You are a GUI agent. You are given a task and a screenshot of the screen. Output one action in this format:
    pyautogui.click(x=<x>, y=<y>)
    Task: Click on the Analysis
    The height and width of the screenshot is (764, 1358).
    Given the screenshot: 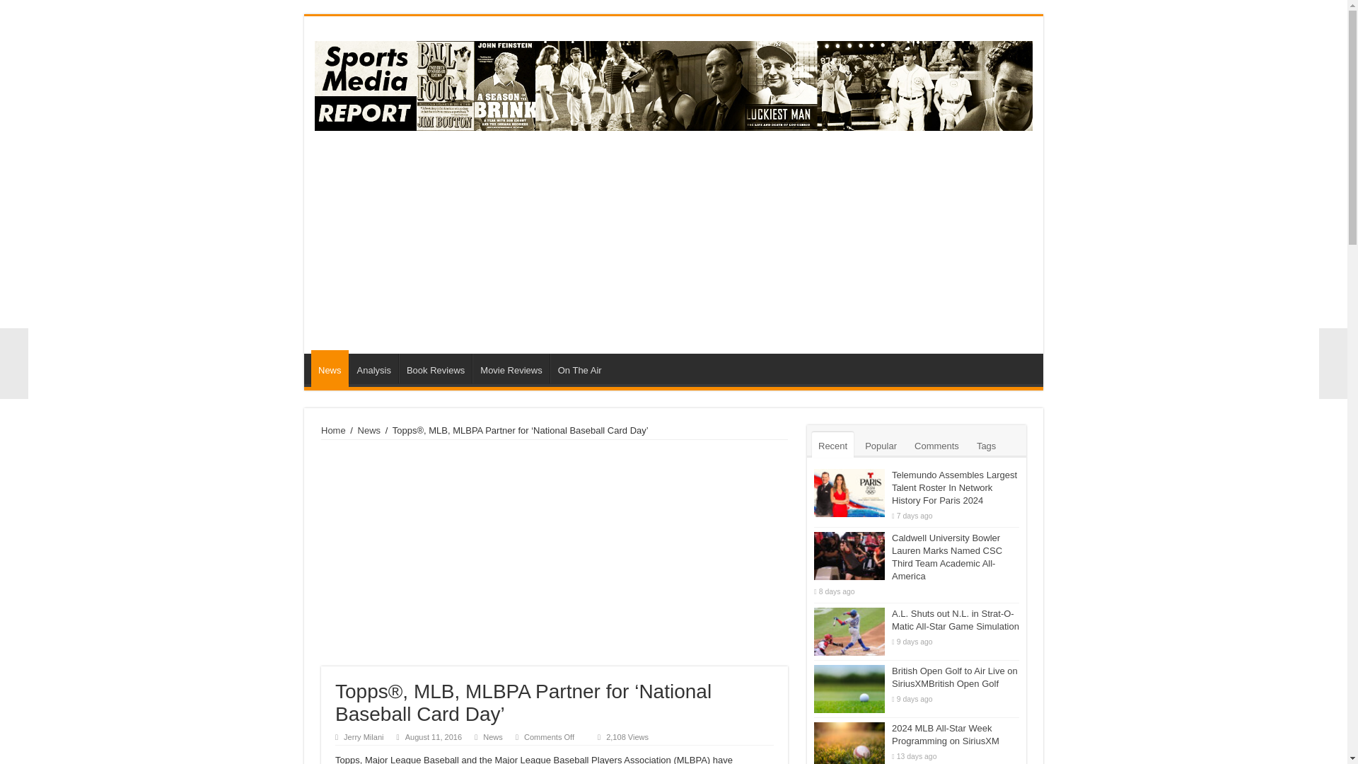 What is the action you would take?
    pyautogui.click(x=373, y=369)
    